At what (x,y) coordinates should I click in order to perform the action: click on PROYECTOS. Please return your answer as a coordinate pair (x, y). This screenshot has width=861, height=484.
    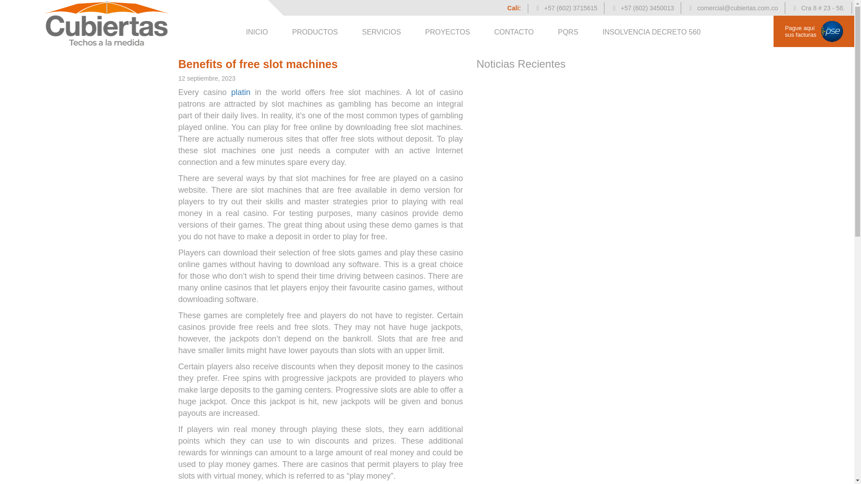
    Looking at the image, I should click on (448, 32).